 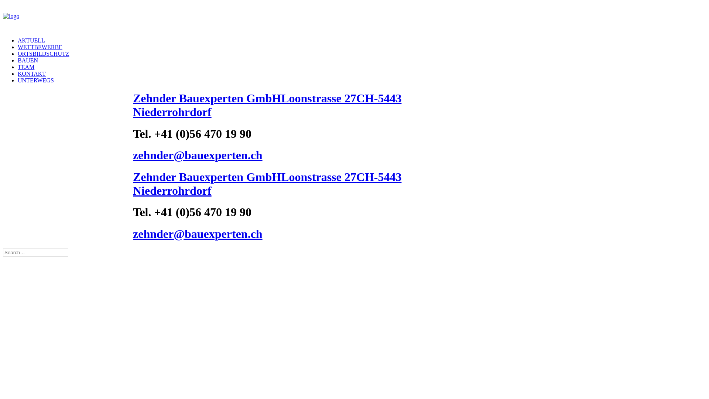 What do you see at coordinates (198, 234) in the screenshot?
I see `zehnder@bauexperten.ch` at bounding box center [198, 234].